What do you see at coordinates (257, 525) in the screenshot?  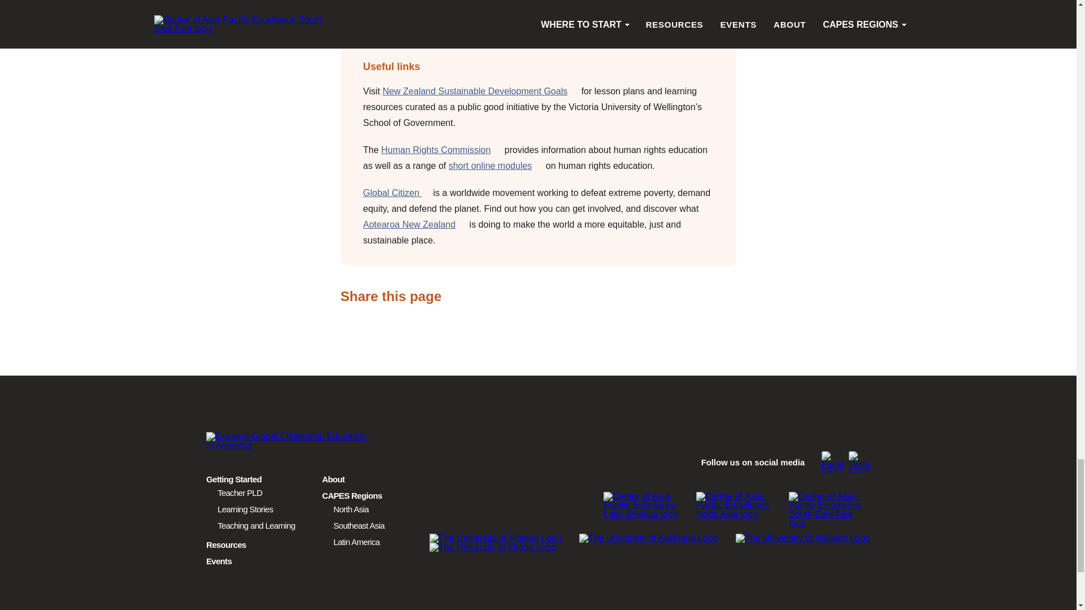 I see `Teaching and Learning` at bounding box center [257, 525].